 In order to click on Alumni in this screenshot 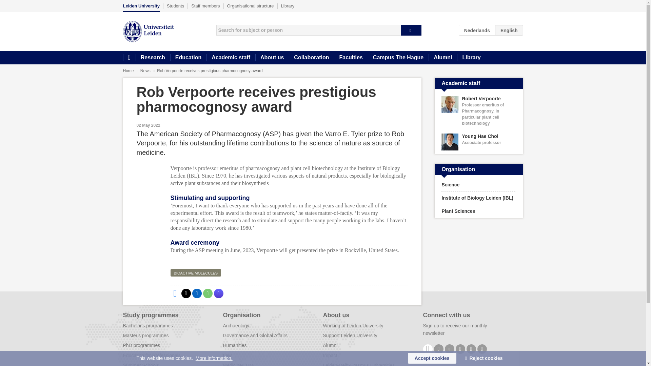, I will do `click(442, 58)`.